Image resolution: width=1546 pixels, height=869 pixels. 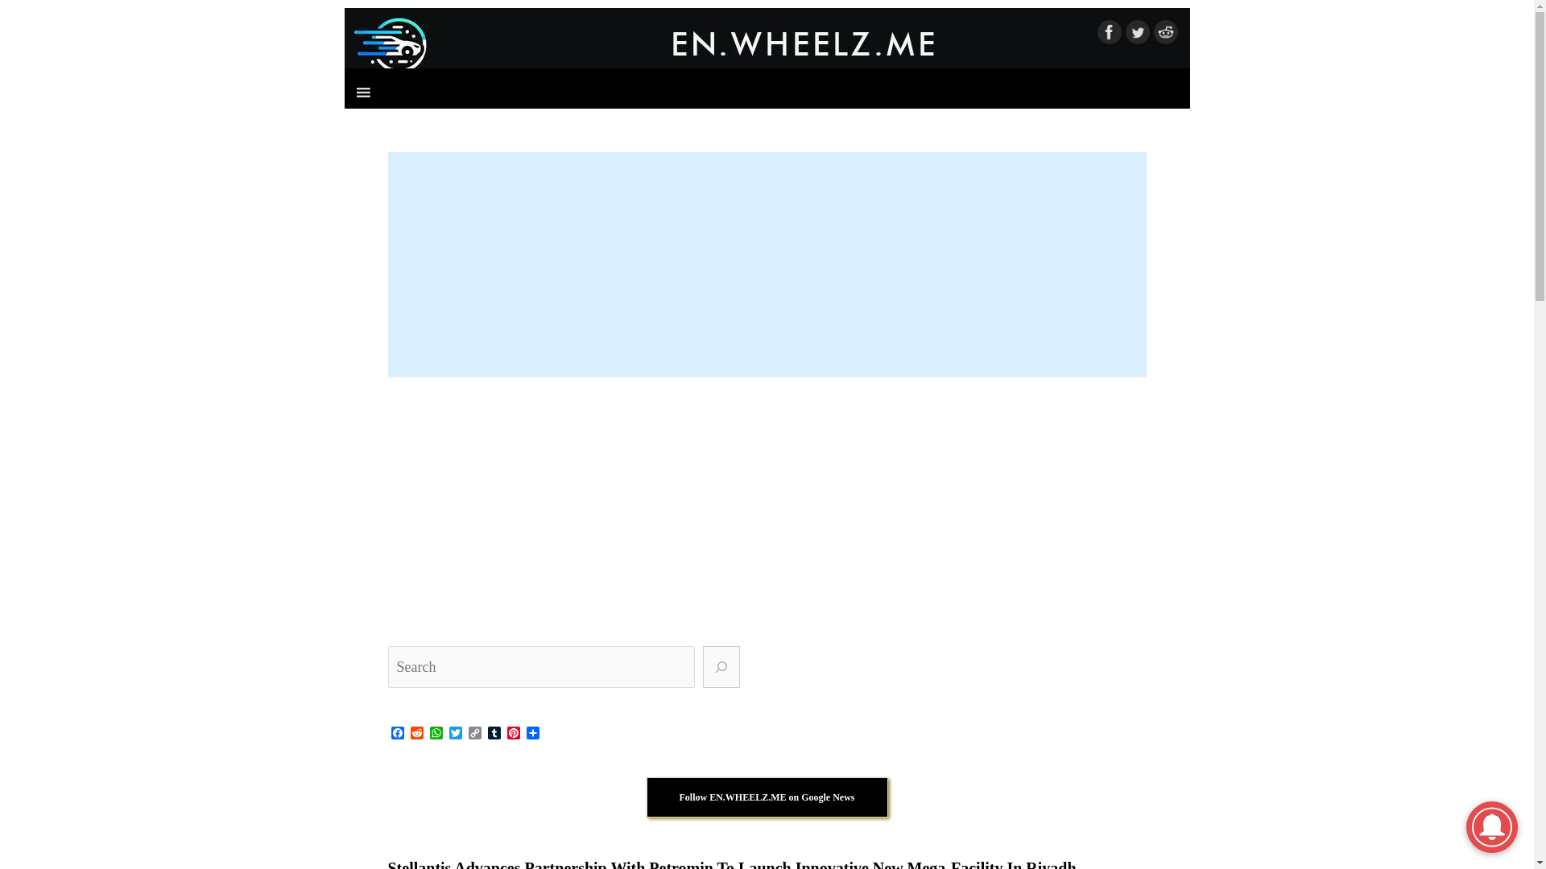 What do you see at coordinates (494, 734) in the screenshot?
I see `Tumblr` at bounding box center [494, 734].